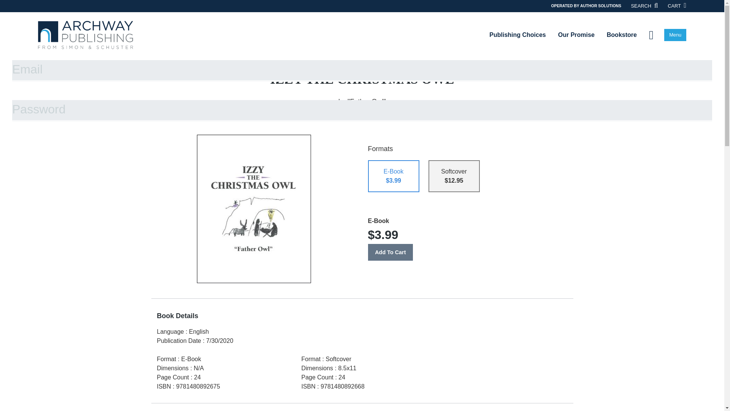  I want to click on Publishing Choices, so click(517, 35).